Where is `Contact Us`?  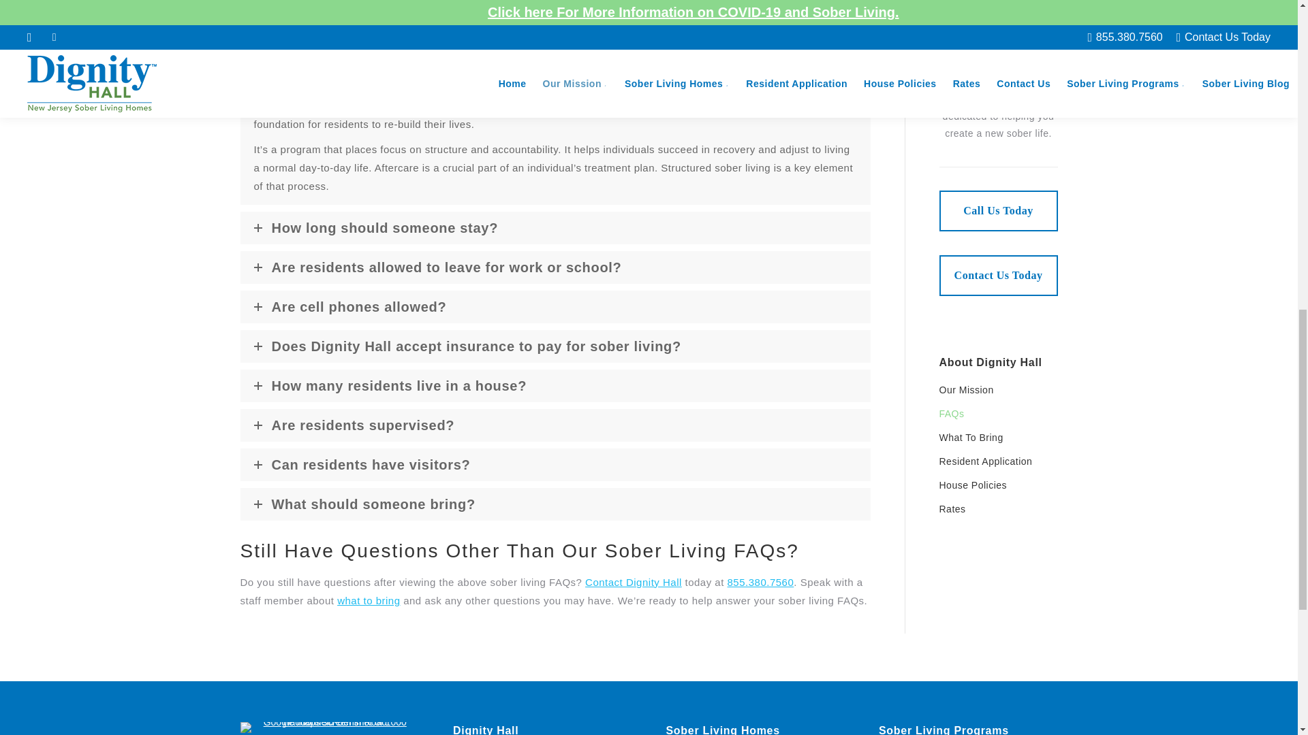
Contact Us is located at coordinates (997, 275).